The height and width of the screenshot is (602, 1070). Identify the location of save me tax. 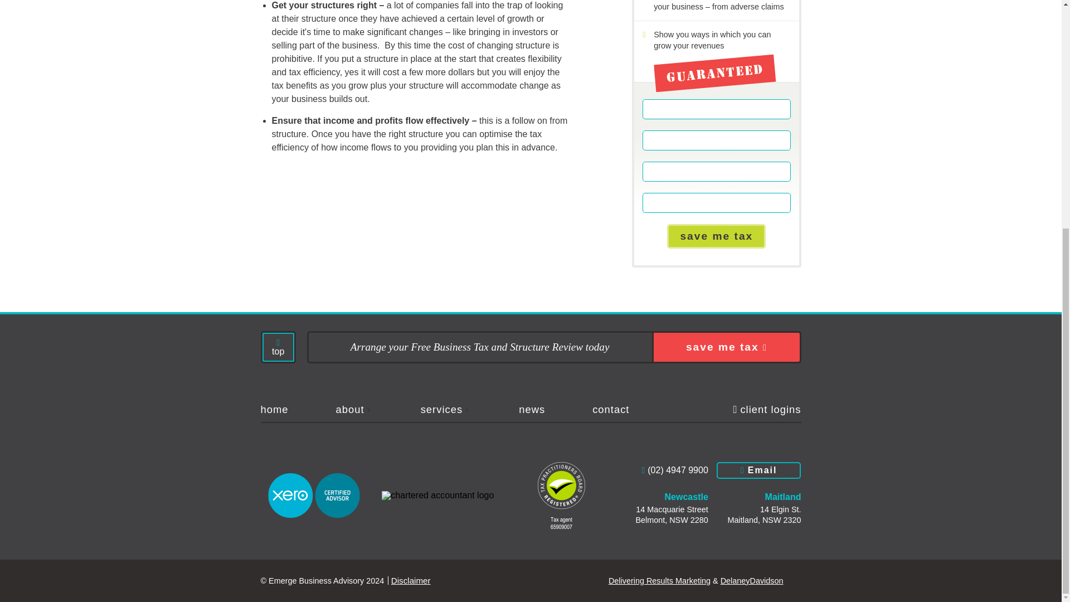
(716, 236).